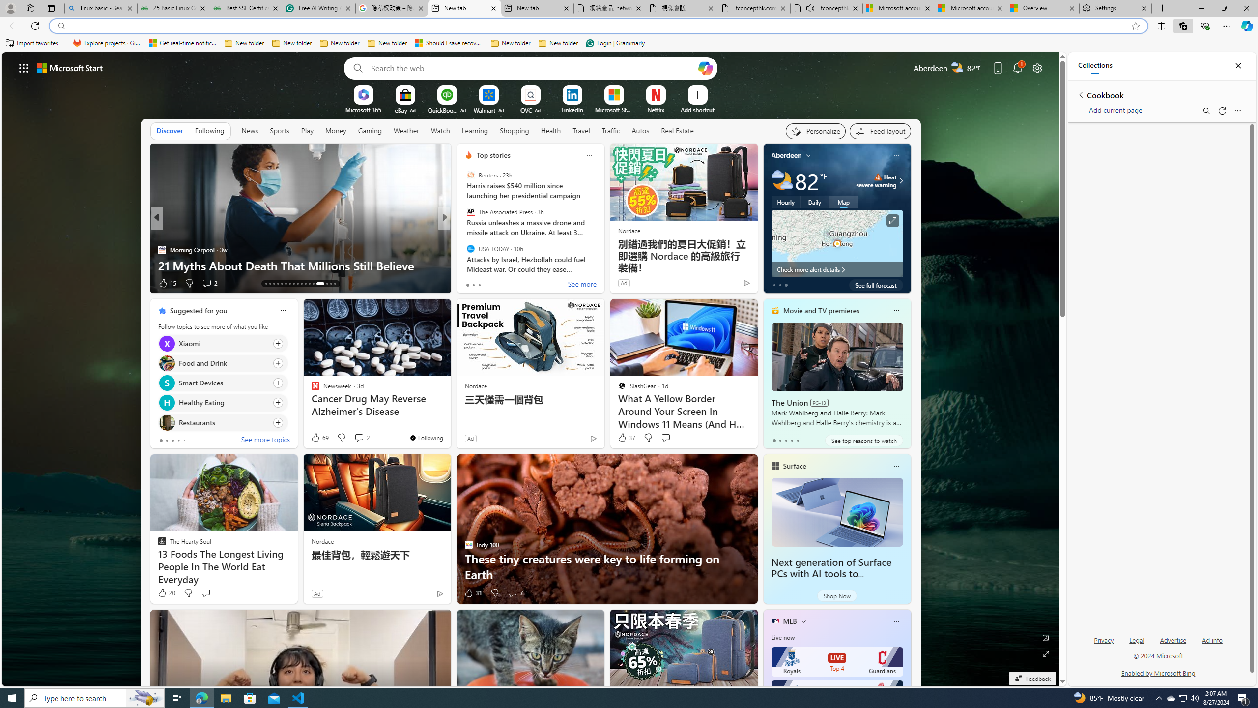  Describe the element at coordinates (1037, 68) in the screenshot. I see `Page settings` at that location.